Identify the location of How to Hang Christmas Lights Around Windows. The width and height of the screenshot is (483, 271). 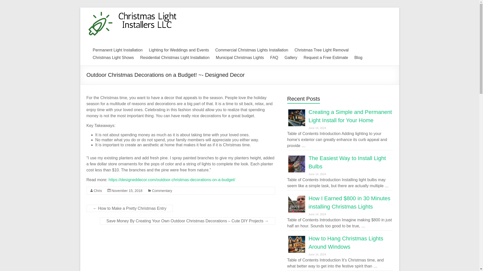
(346, 242).